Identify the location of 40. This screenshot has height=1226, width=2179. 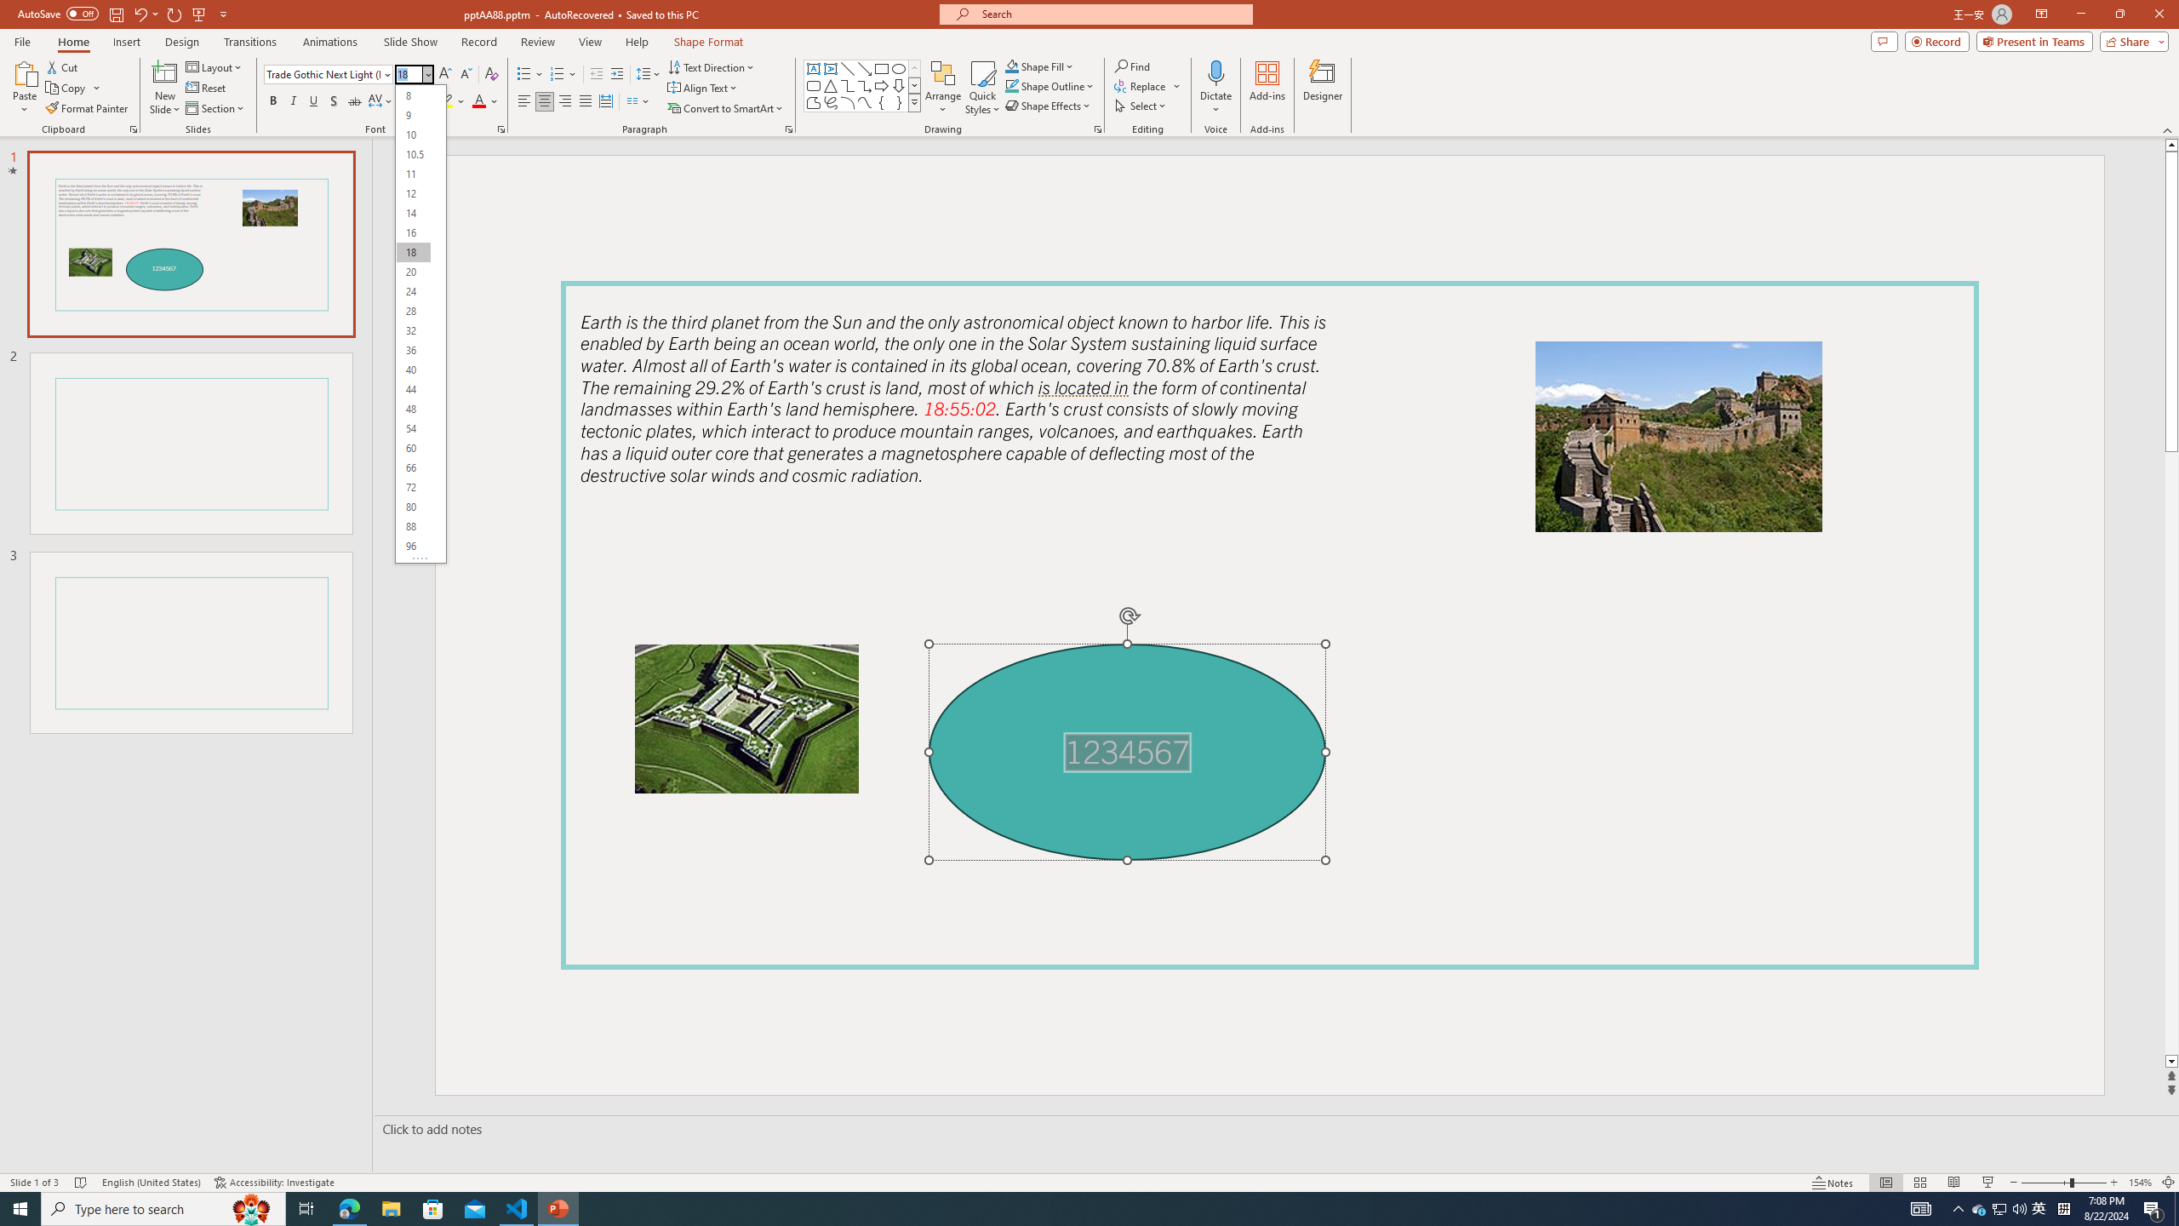
(414, 370).